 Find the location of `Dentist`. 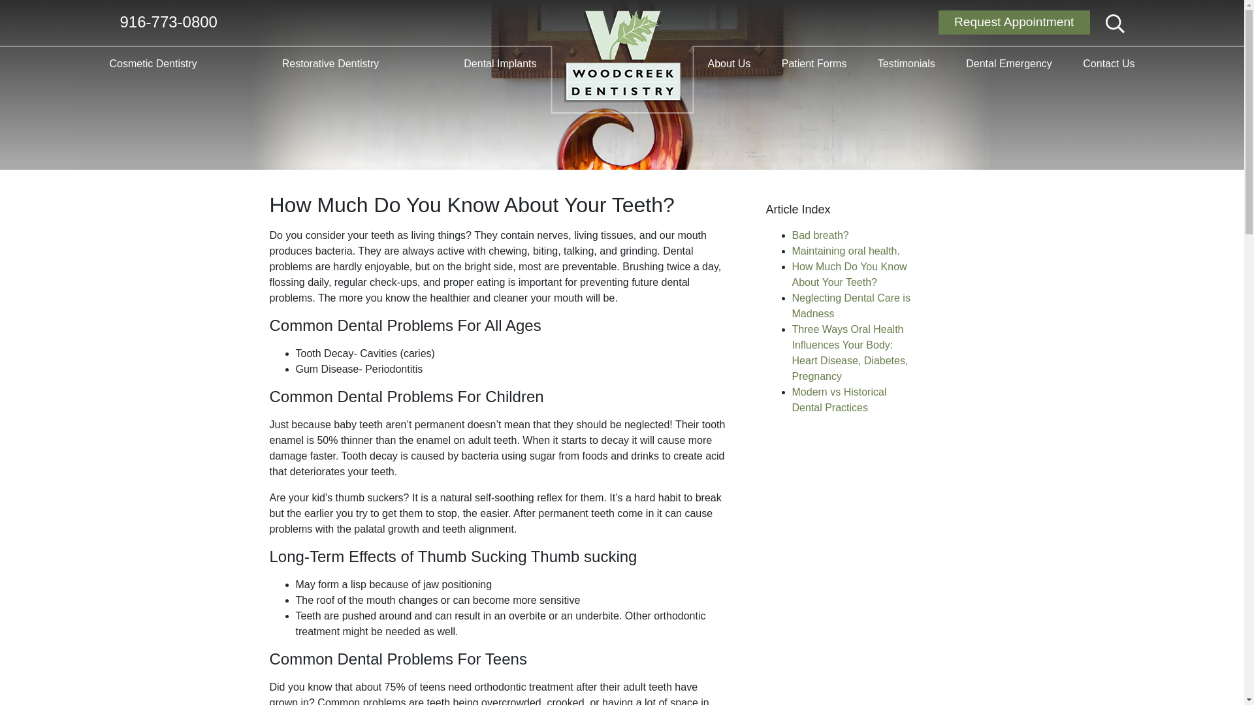

Dentist is located at coordinates (622, 57).